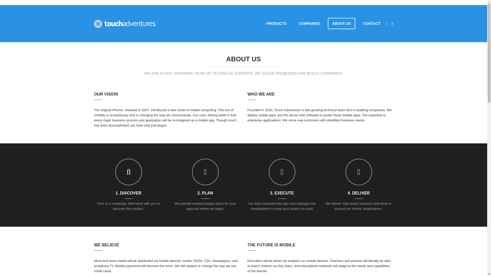  What do you see at coordinates (277, 24) in the screenshot?
I see `Products` at bounding box center [277, 24].